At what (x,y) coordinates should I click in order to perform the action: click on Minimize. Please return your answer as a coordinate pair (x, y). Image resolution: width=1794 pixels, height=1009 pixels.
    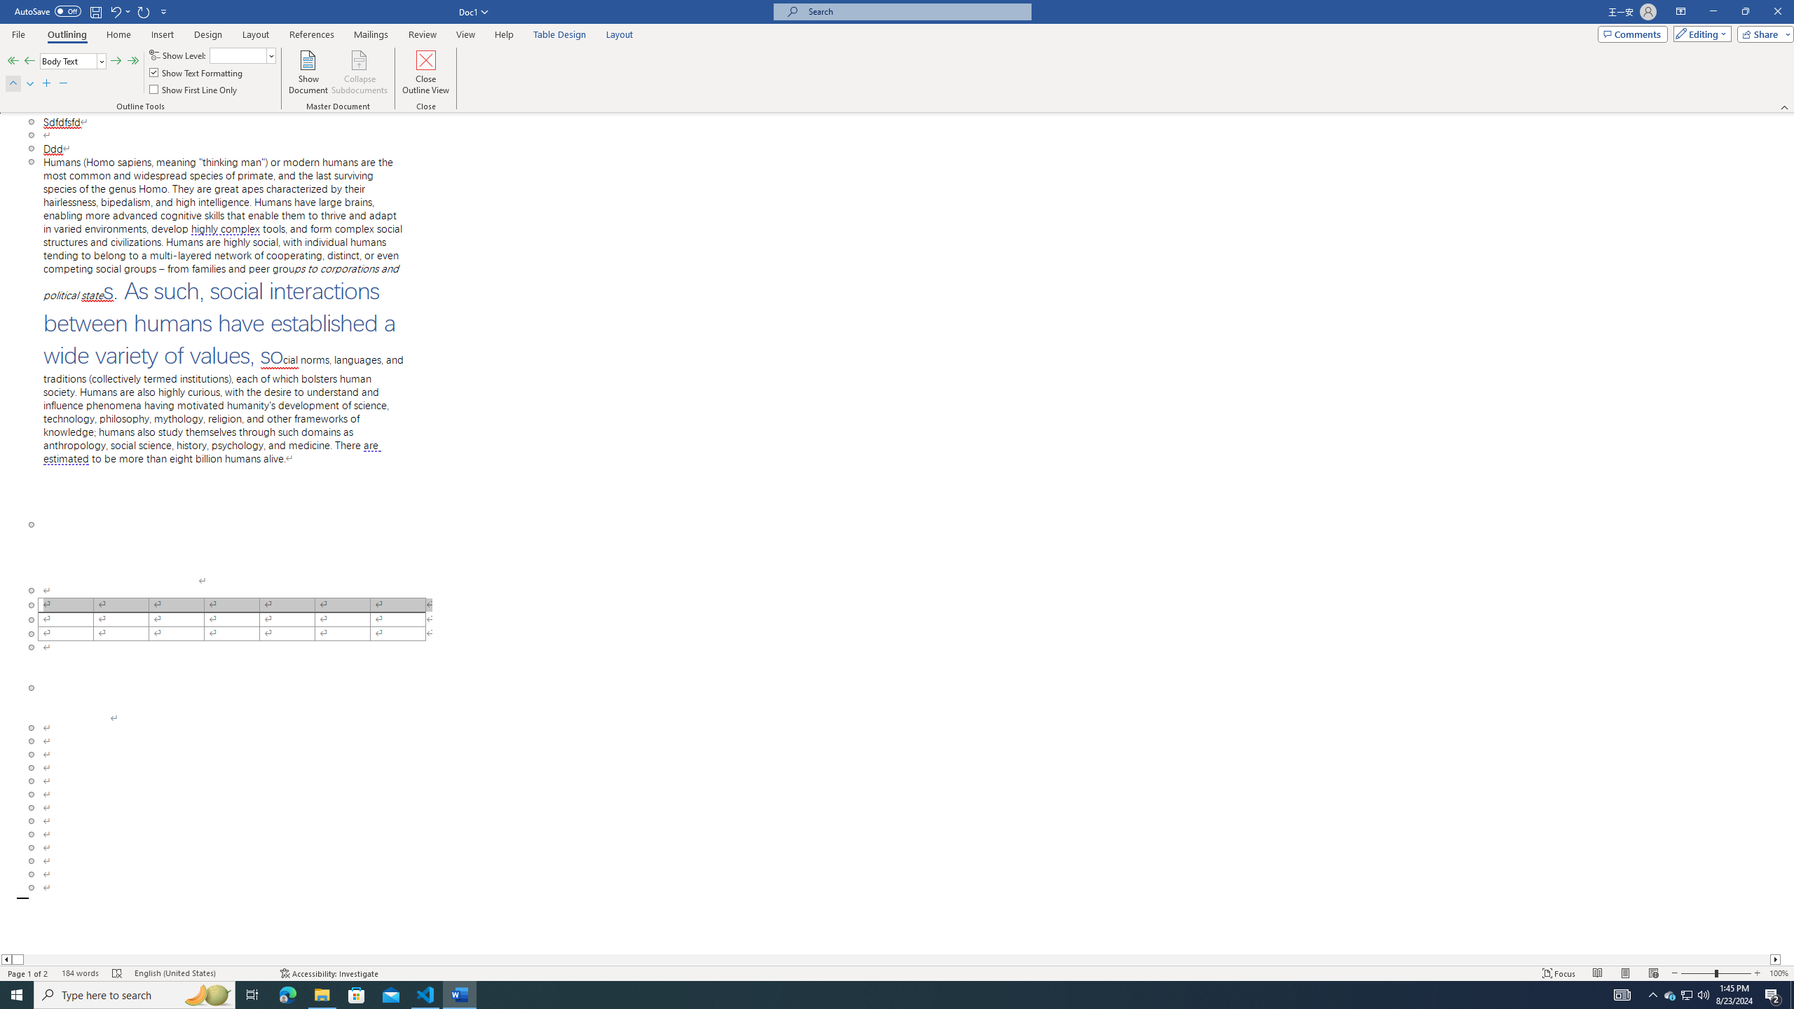
    Looking at the image, I should click on (1713, 12).